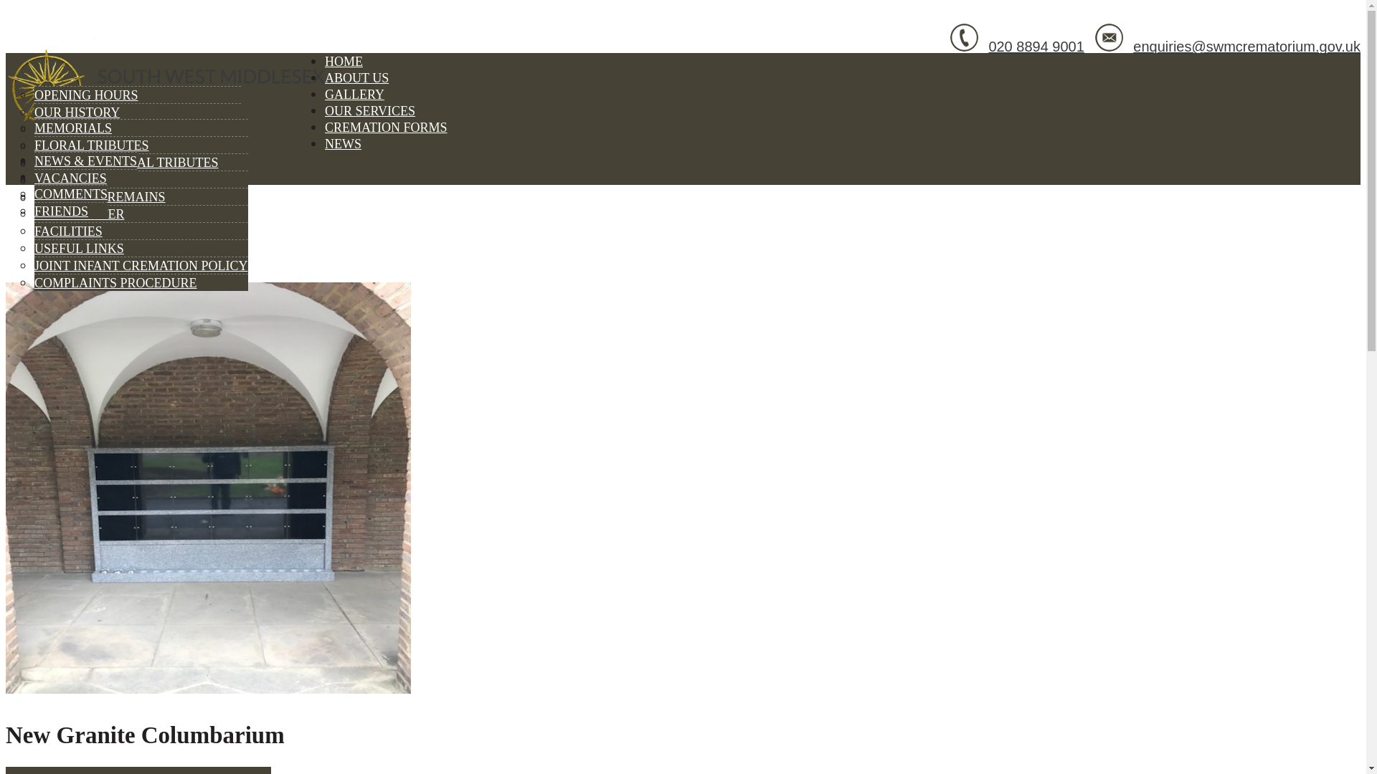  Describe the element at coordinates (73, 128) in the screenshot. I see `MEMORIALS` at that location.